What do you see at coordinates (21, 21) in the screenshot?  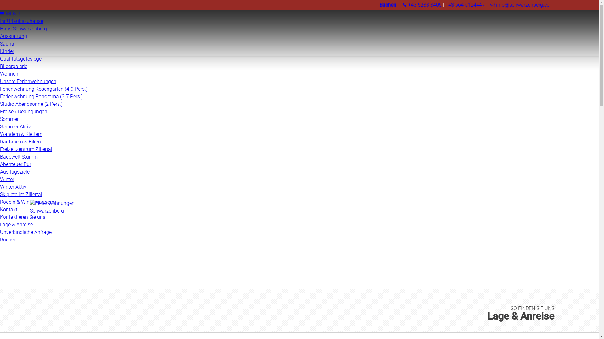 I see `Ihr Urlaubszuhause` at bounding box center [21, 21].